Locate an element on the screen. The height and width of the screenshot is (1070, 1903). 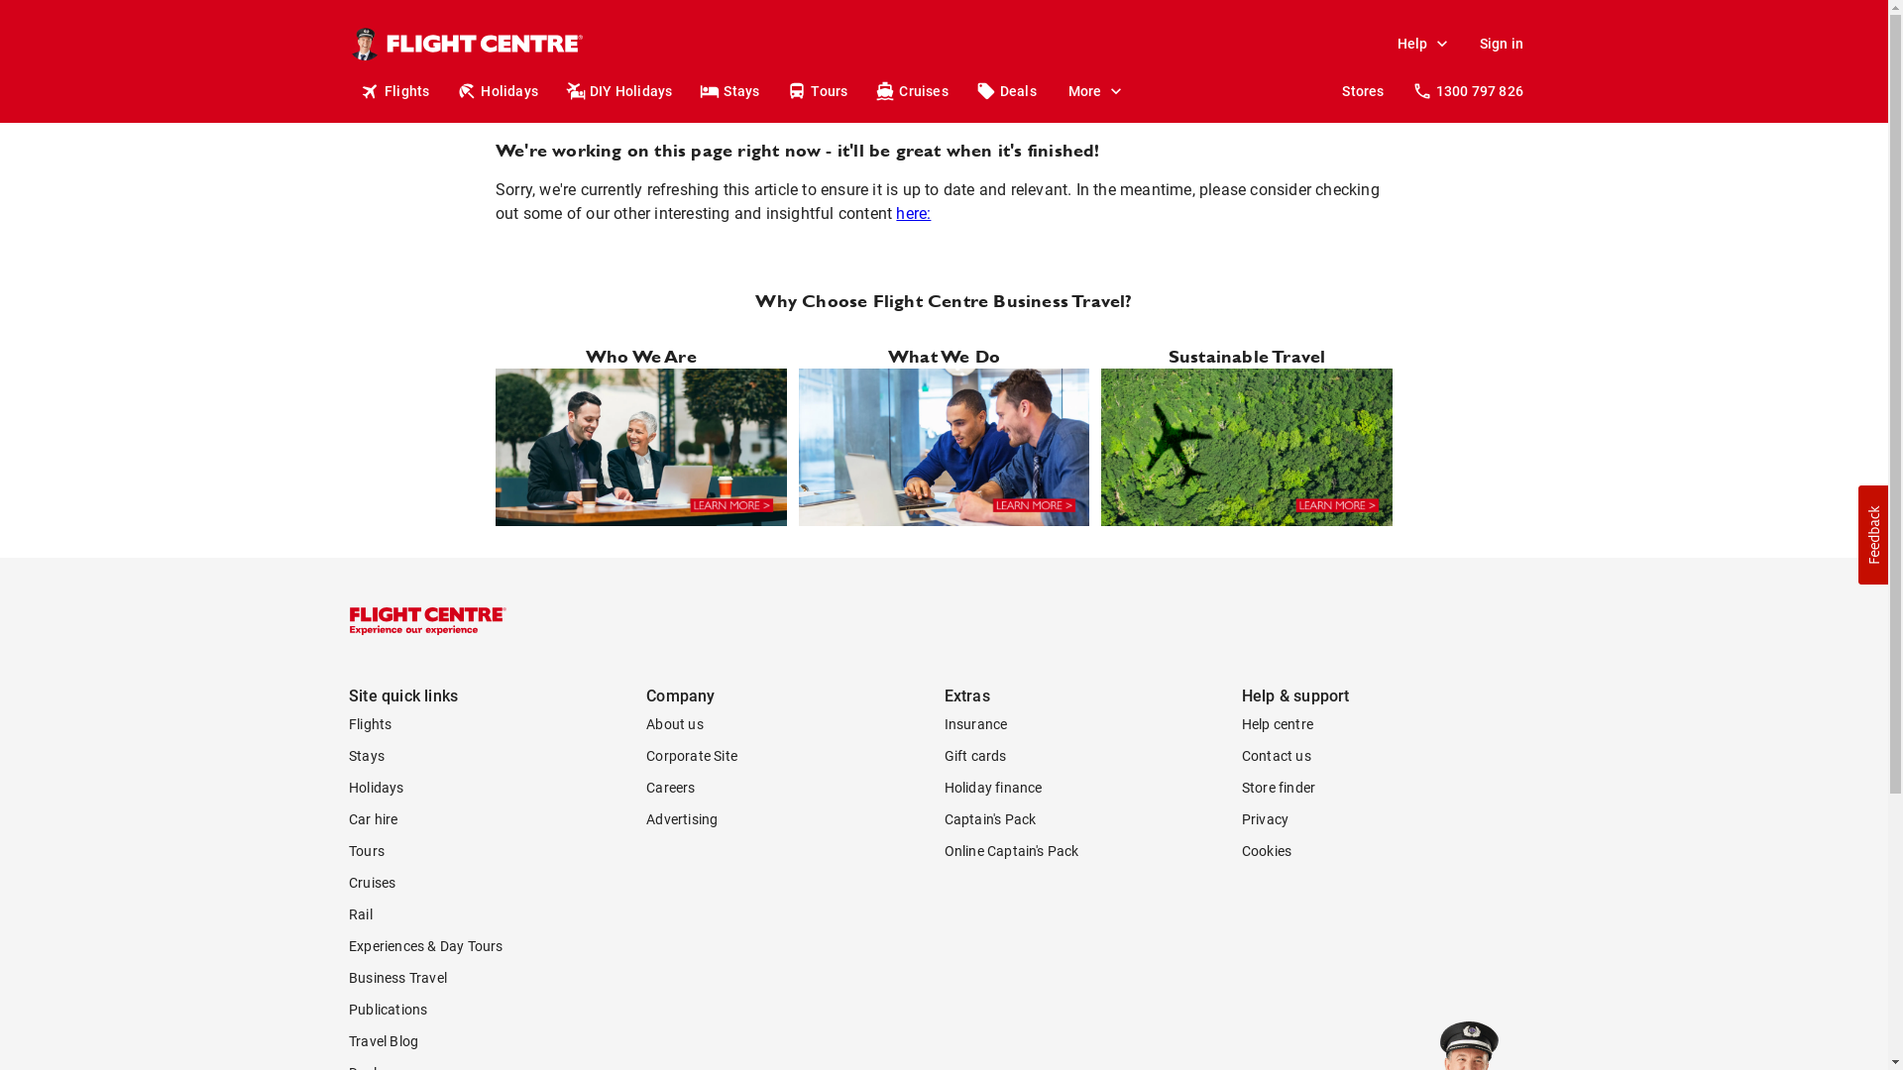
Usabilla Feedback Button is located at coordinates (1873, 535).